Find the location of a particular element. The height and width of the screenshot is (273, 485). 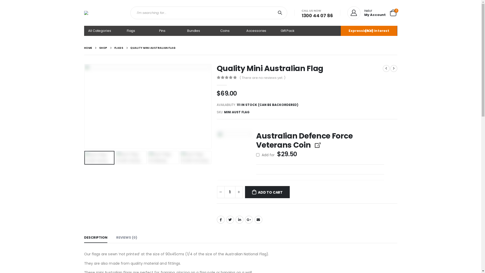

HOME is located at coordinates (88, 48).